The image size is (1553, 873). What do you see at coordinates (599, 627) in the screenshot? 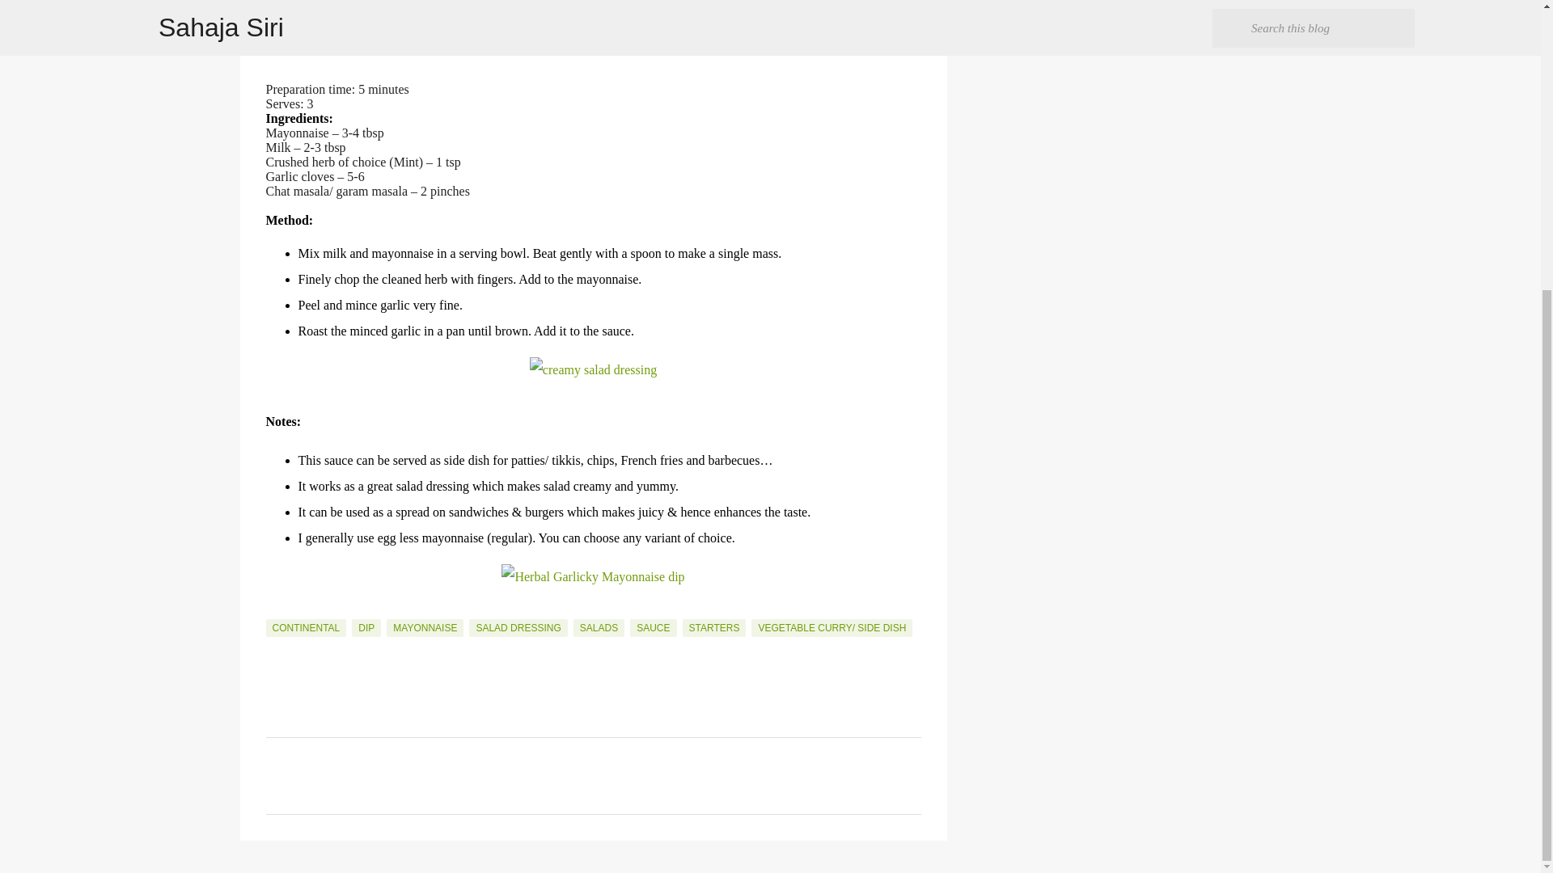
I see `SALADS` at bounding box center [599, 627].